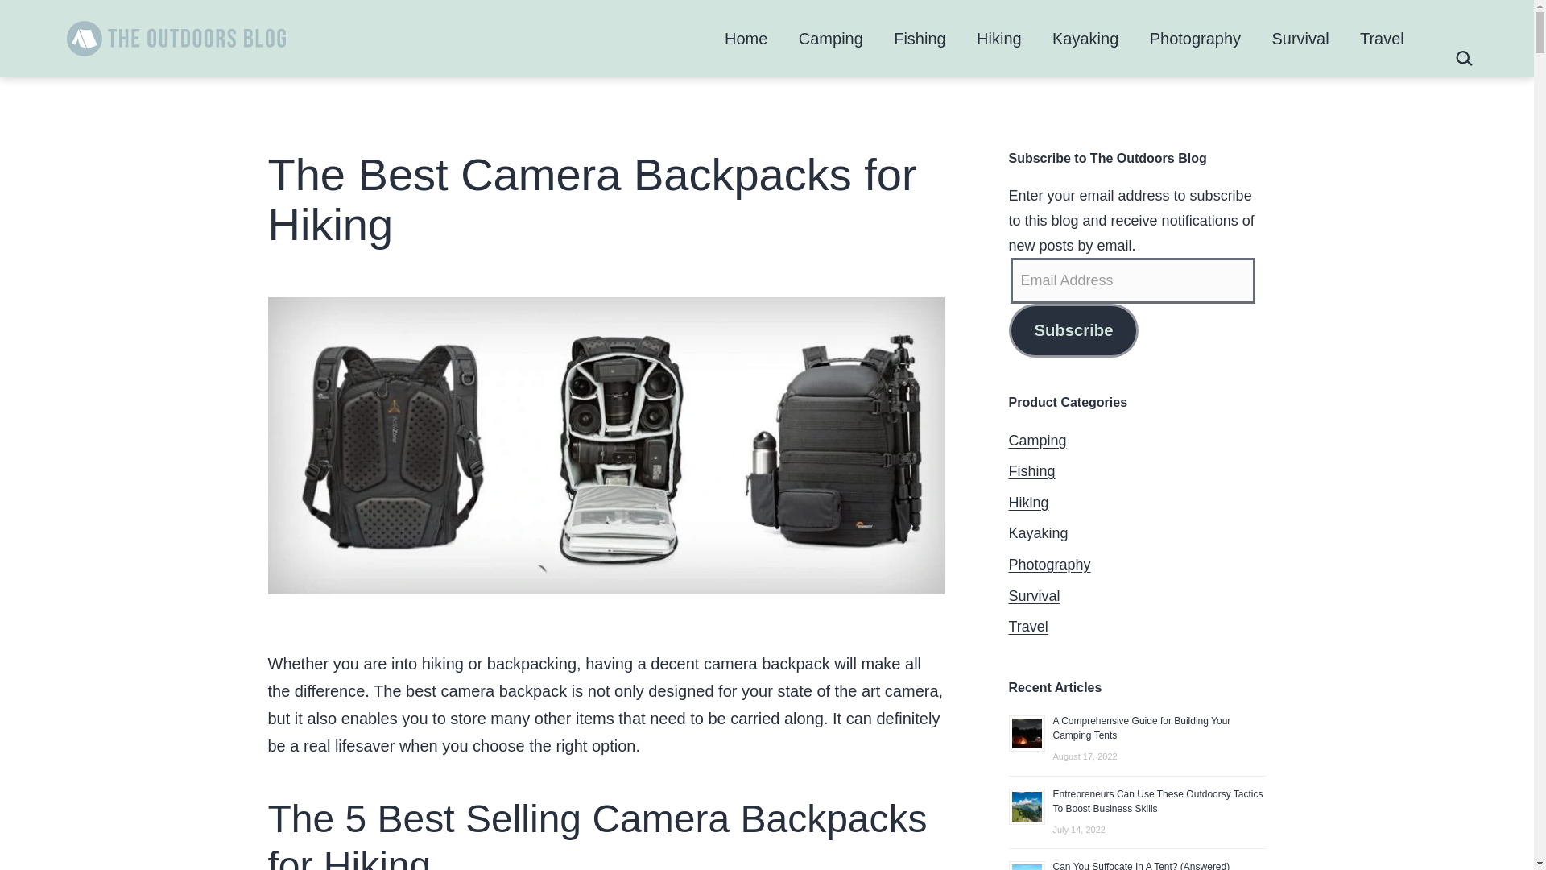 This screenshot has width=1546, height=870. I want to click on Fishing, so click(920, 38).